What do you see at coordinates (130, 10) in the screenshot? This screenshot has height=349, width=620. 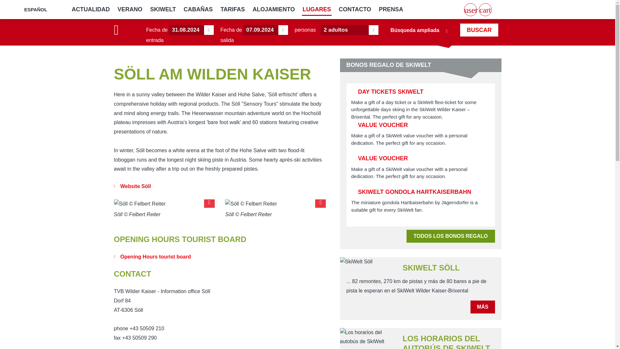 I see `VERANO` at bounding box center [130, 10].